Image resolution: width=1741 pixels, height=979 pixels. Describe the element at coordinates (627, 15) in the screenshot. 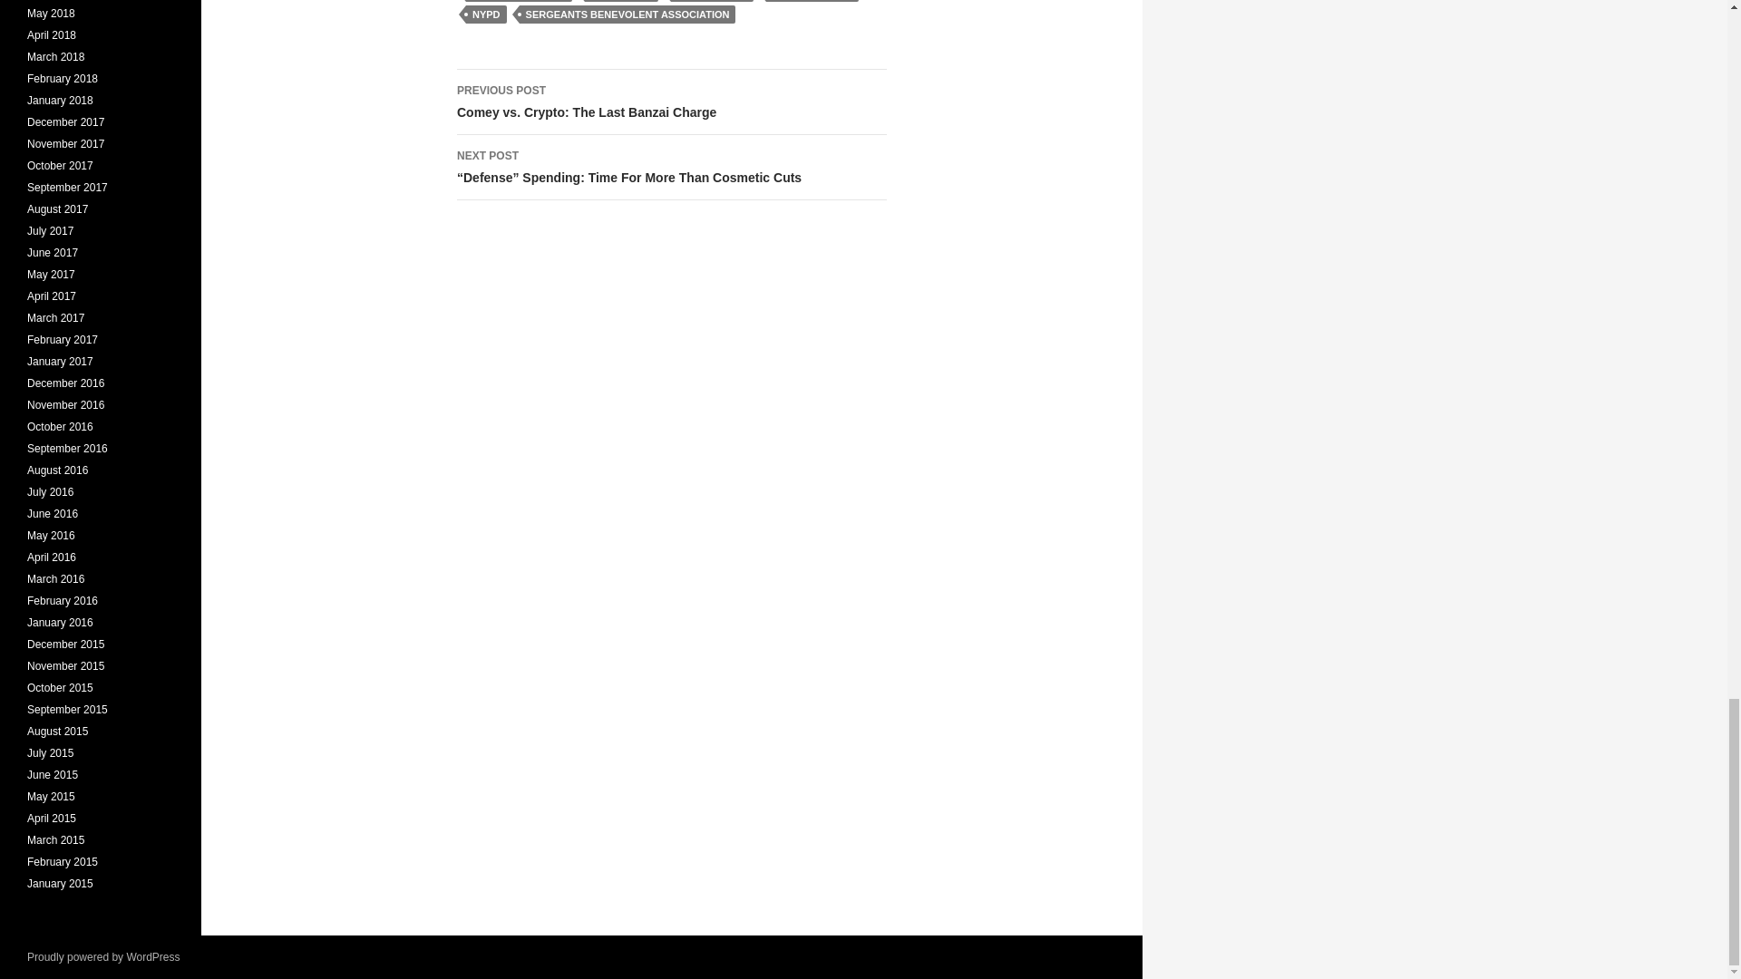

I see `SERGEANTS BENEVOLENT ASSOCIATION` at that location.